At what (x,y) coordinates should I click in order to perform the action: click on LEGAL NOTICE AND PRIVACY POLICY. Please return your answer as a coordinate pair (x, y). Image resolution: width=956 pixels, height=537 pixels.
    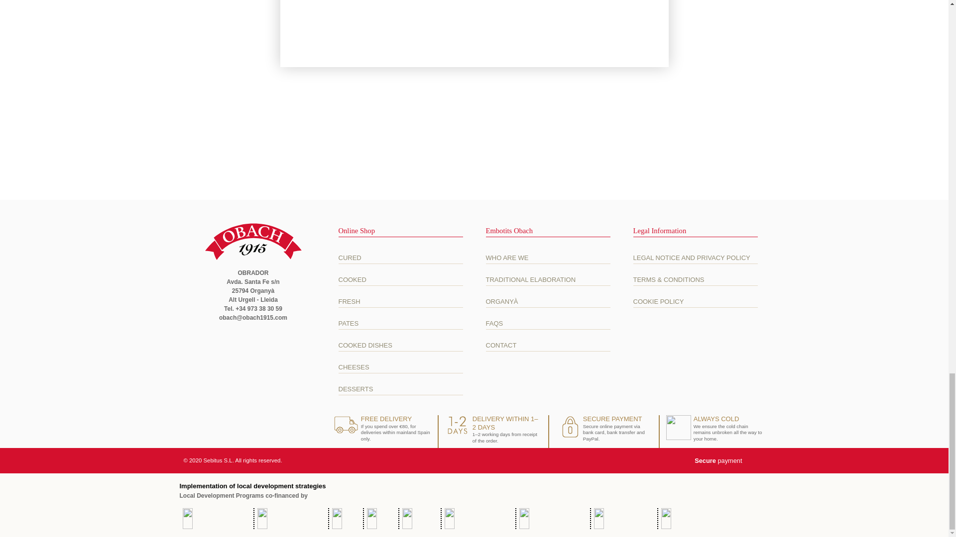
    Looking at the image, I should click on (695, 258).